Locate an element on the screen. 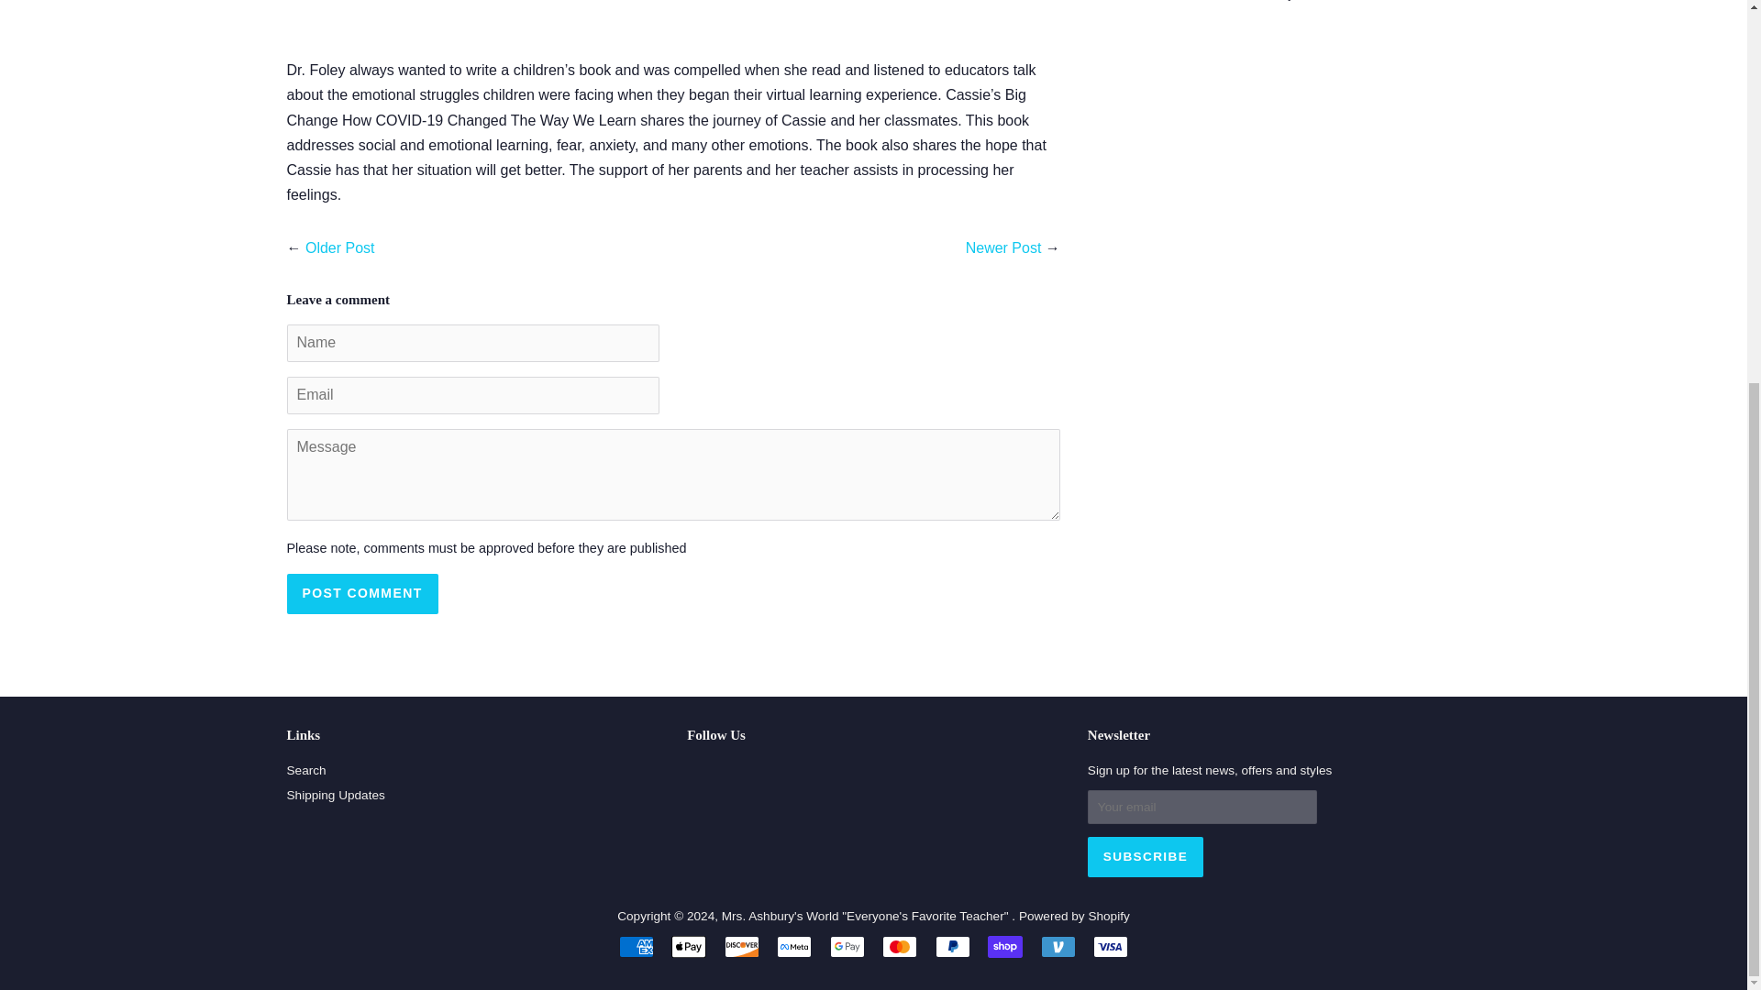 The image size is (1761, 990). Venmo is located at coordinates (1058, 946).